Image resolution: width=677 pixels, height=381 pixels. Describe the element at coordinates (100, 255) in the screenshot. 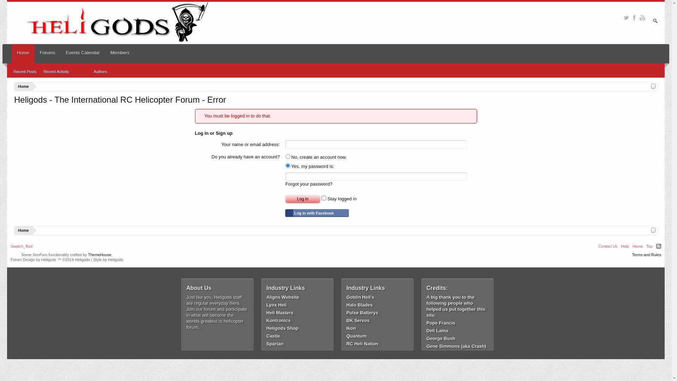

I see `ThemeHouse` at that location.